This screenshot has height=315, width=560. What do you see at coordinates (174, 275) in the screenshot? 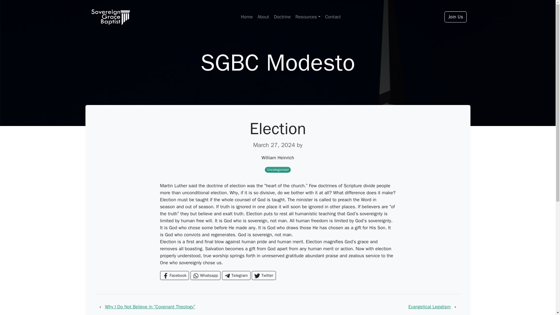
I see `Facebook` at bounding box center [174, 275].